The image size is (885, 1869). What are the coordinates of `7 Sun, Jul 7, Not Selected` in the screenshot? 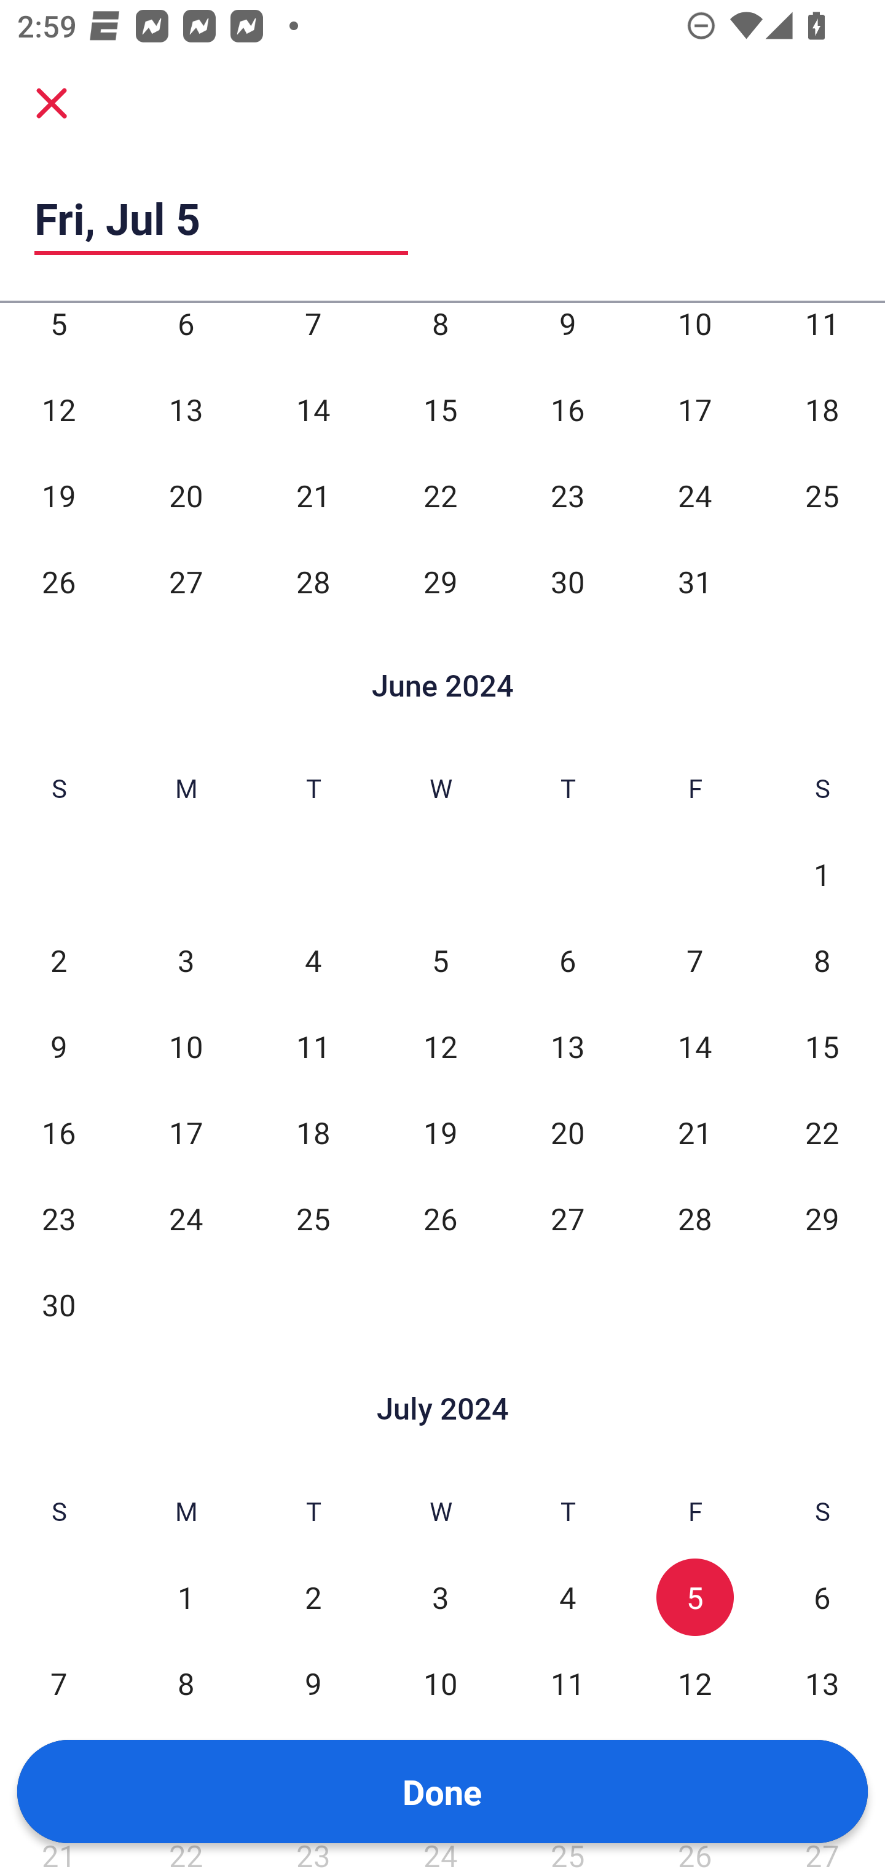 It's located at (58, 1683).